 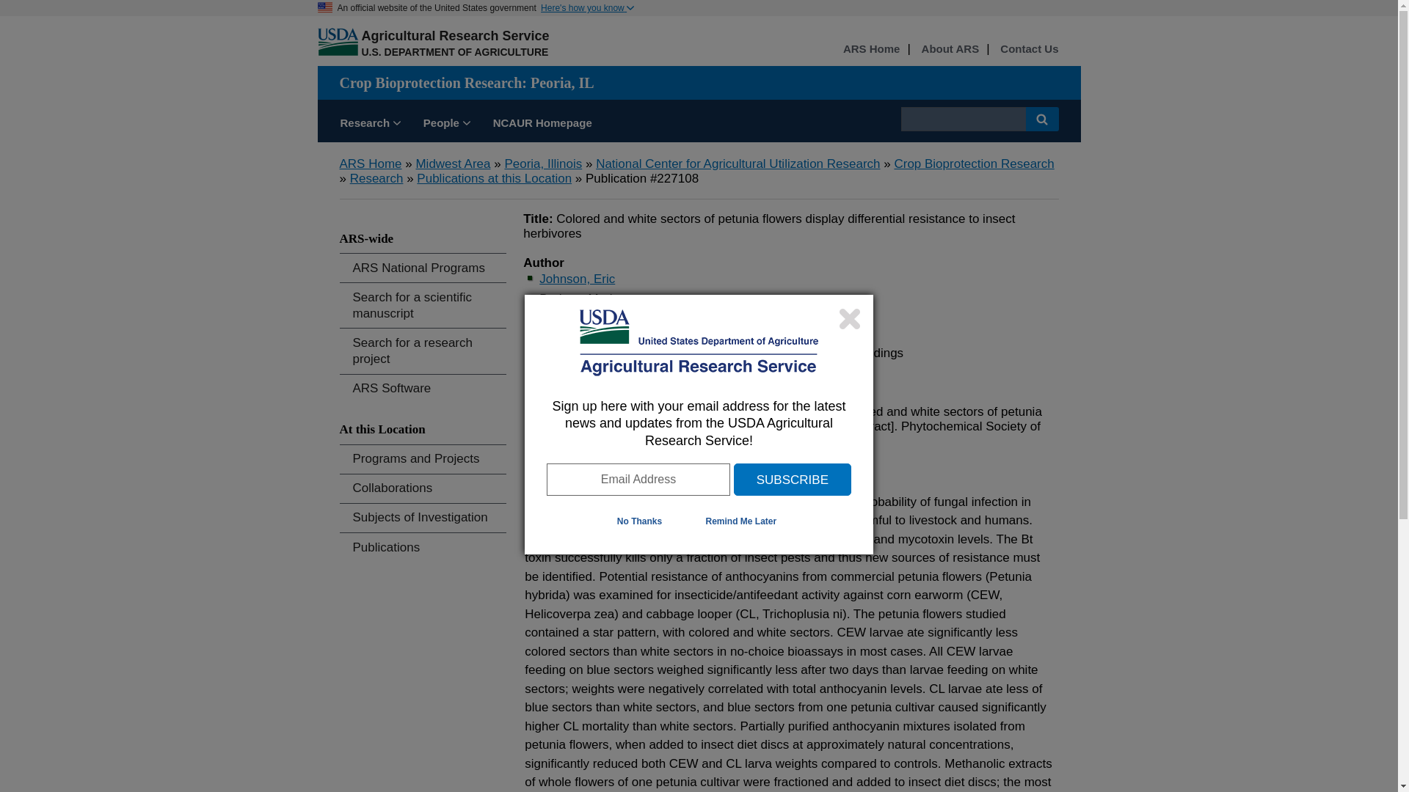 I want to click on Here's how you know, so click(x=587, y=8).